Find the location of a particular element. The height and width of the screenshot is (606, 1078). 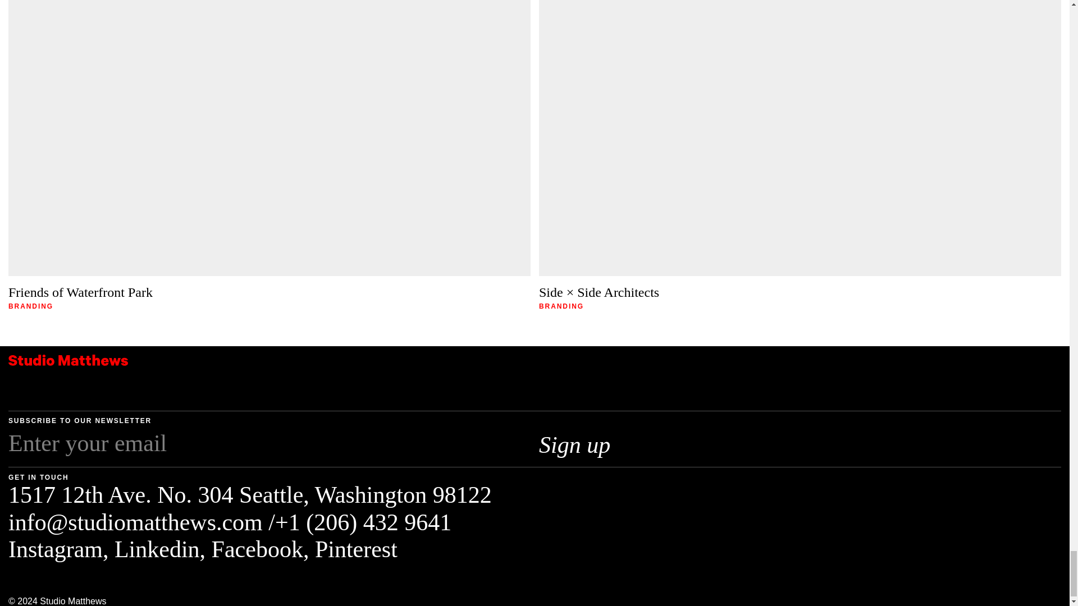

Pinterest is located at coordinates (356, 549).